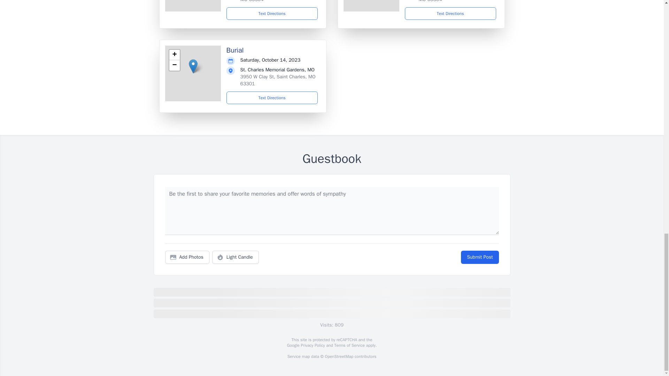 The width and height of the screenshot is (669, 376). Describe the element at coordinates (450, 13) in the screenshot. I see `Text Directions` at that location.